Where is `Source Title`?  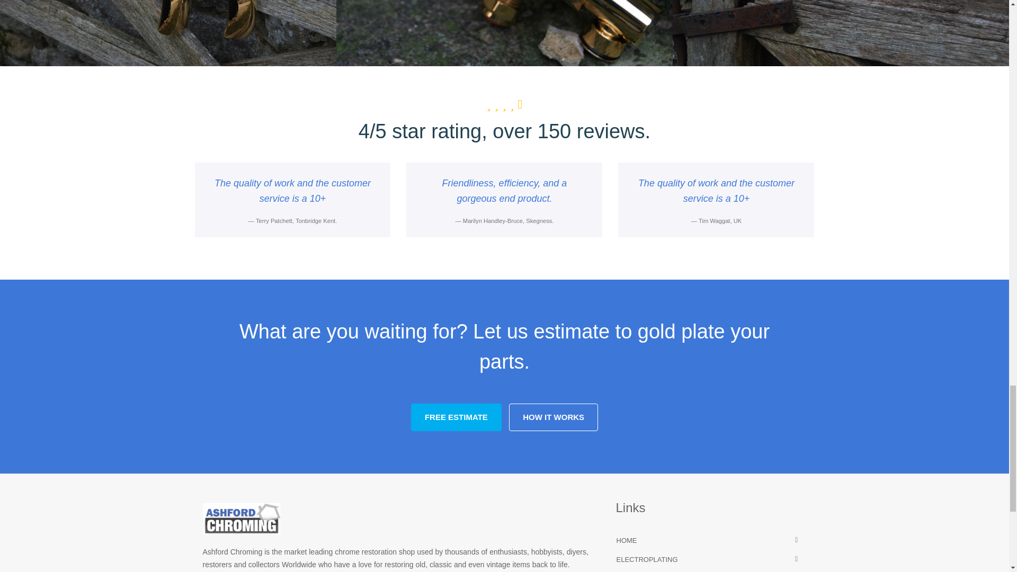 Source Title is located at coordinates (720, 221).